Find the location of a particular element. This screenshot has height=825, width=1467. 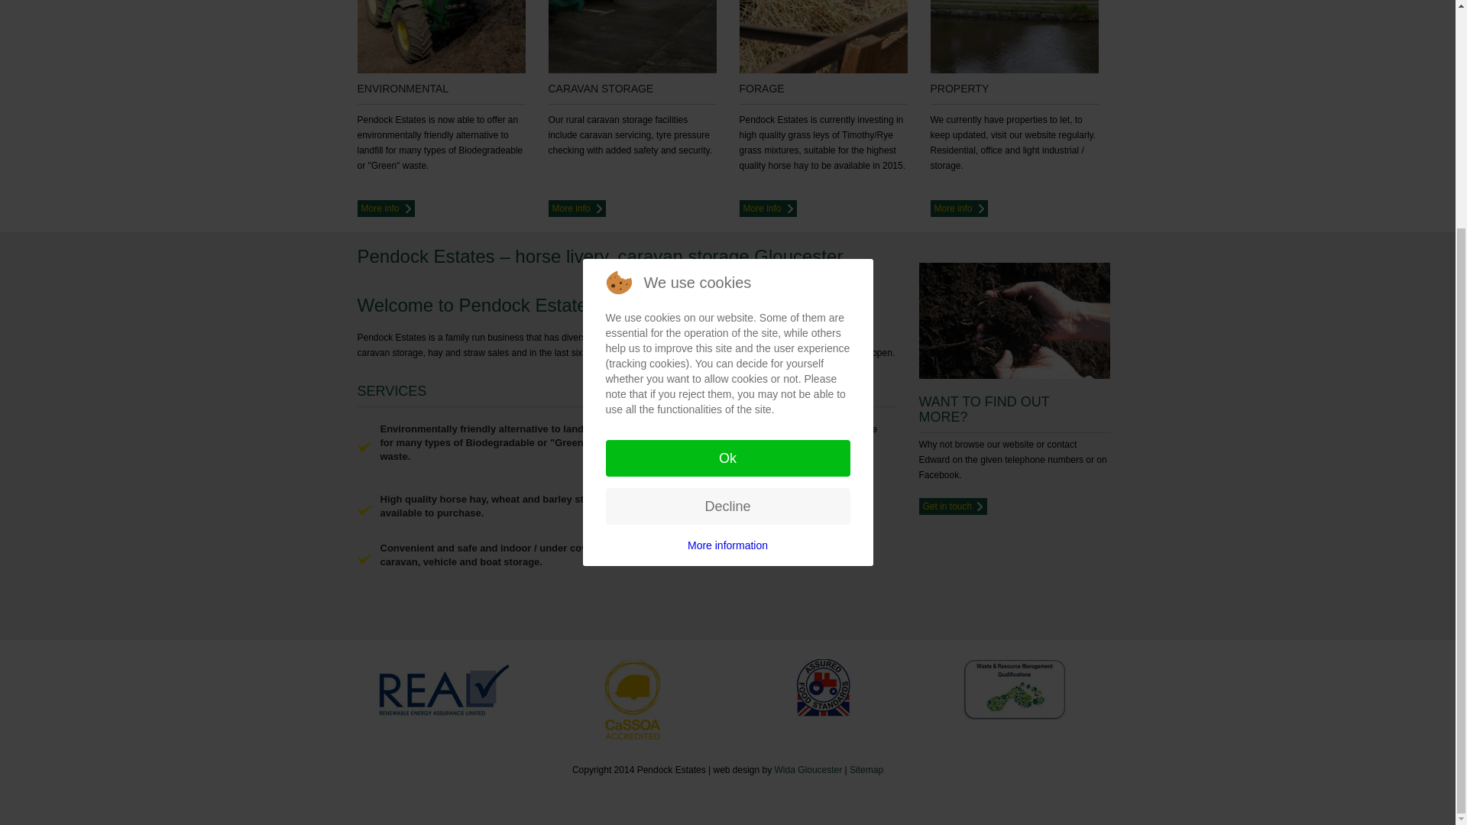

Sitemap is located at coordinates (866, 770).